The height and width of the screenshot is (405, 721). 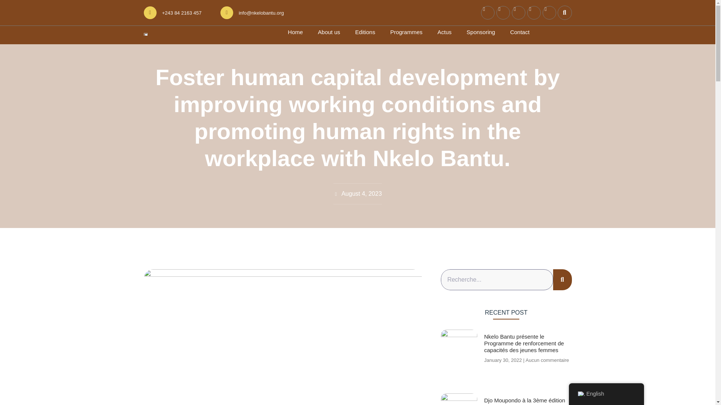 What do you see at coordinates (519, 32) in the screenshot?
I see `Contact` at bounding box center [519, 32].